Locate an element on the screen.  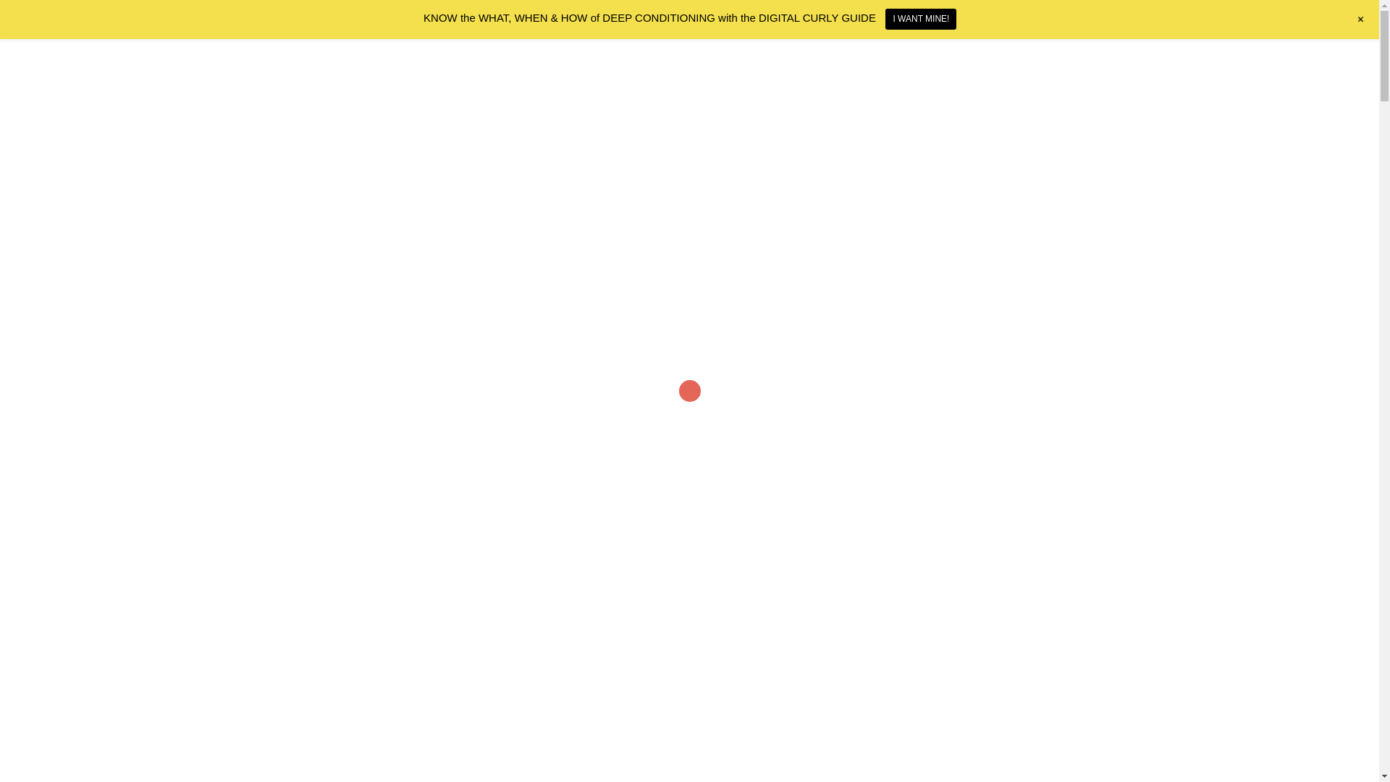
HI, I'M MONICA! is located at coordinates (1006, 253).